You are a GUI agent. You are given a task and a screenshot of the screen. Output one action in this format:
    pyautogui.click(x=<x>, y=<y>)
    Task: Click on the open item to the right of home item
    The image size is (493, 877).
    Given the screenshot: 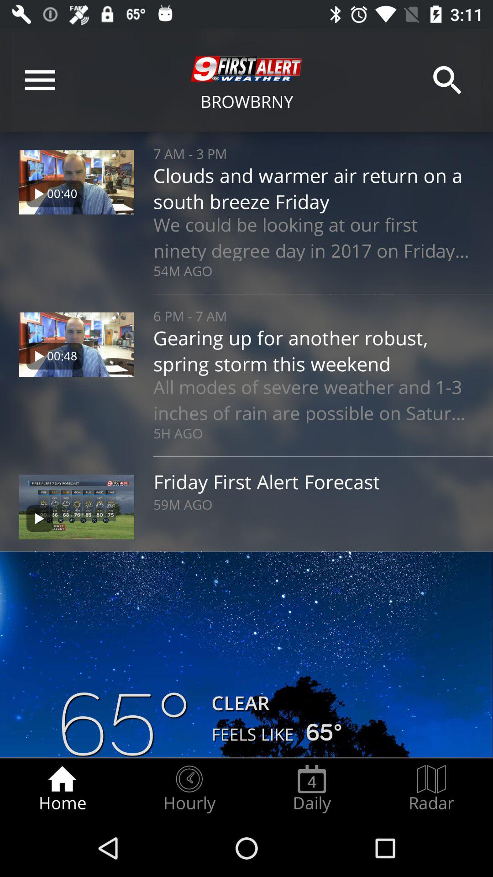 What is the action you would take?
    pyautogui.click(x=189, y=788)
    